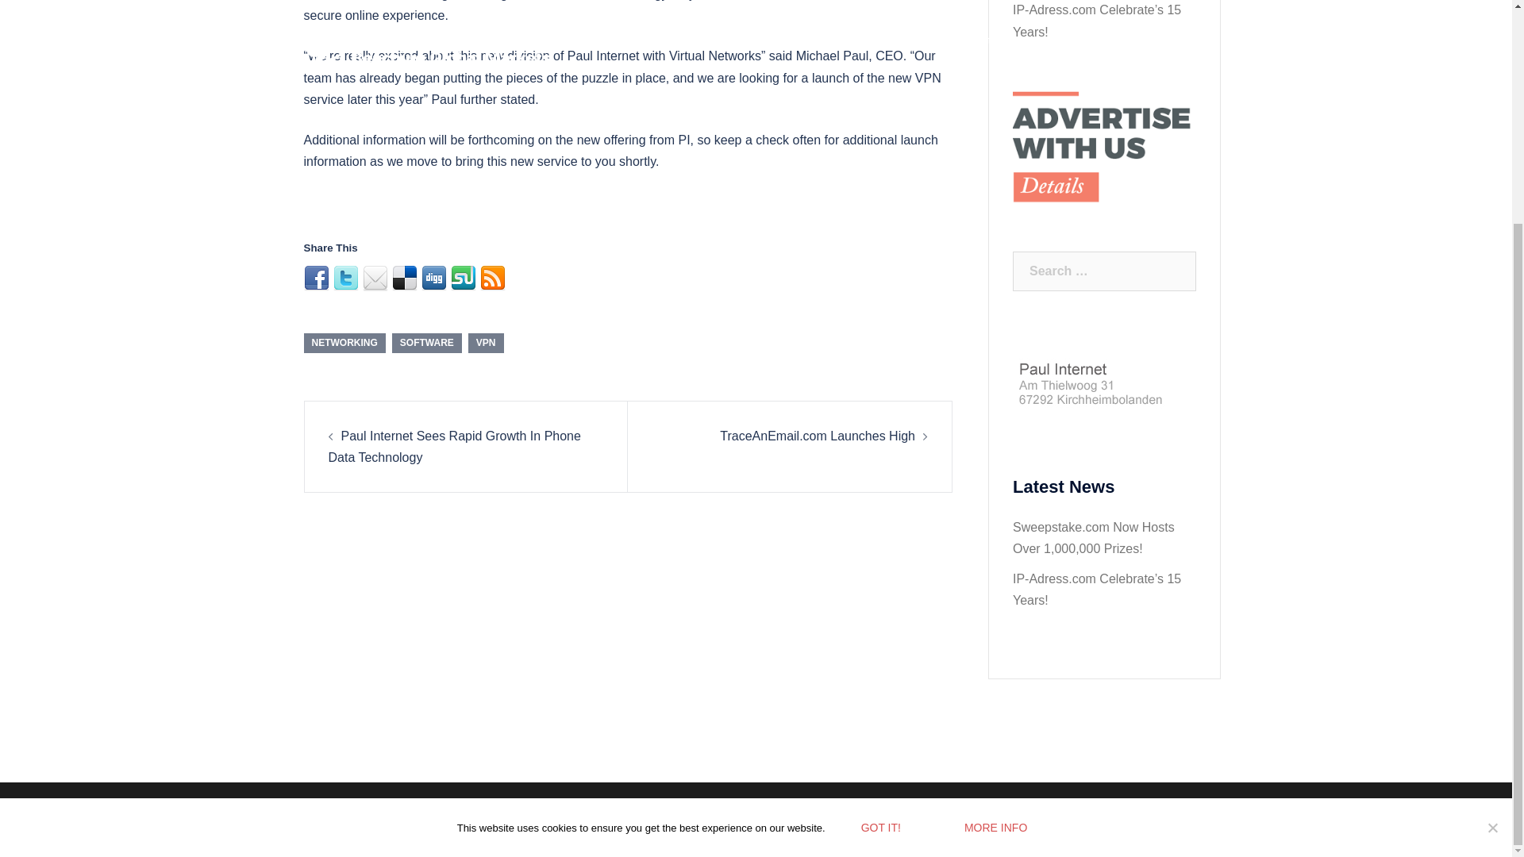  I want to click on Sydney, so click(564, 809).